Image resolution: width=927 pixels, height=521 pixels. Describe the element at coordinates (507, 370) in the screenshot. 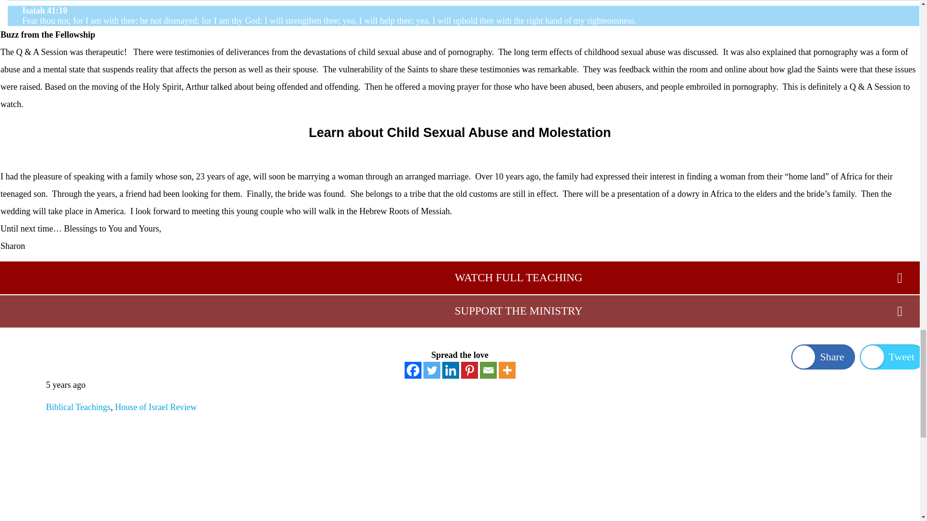

I see `More` at that location.